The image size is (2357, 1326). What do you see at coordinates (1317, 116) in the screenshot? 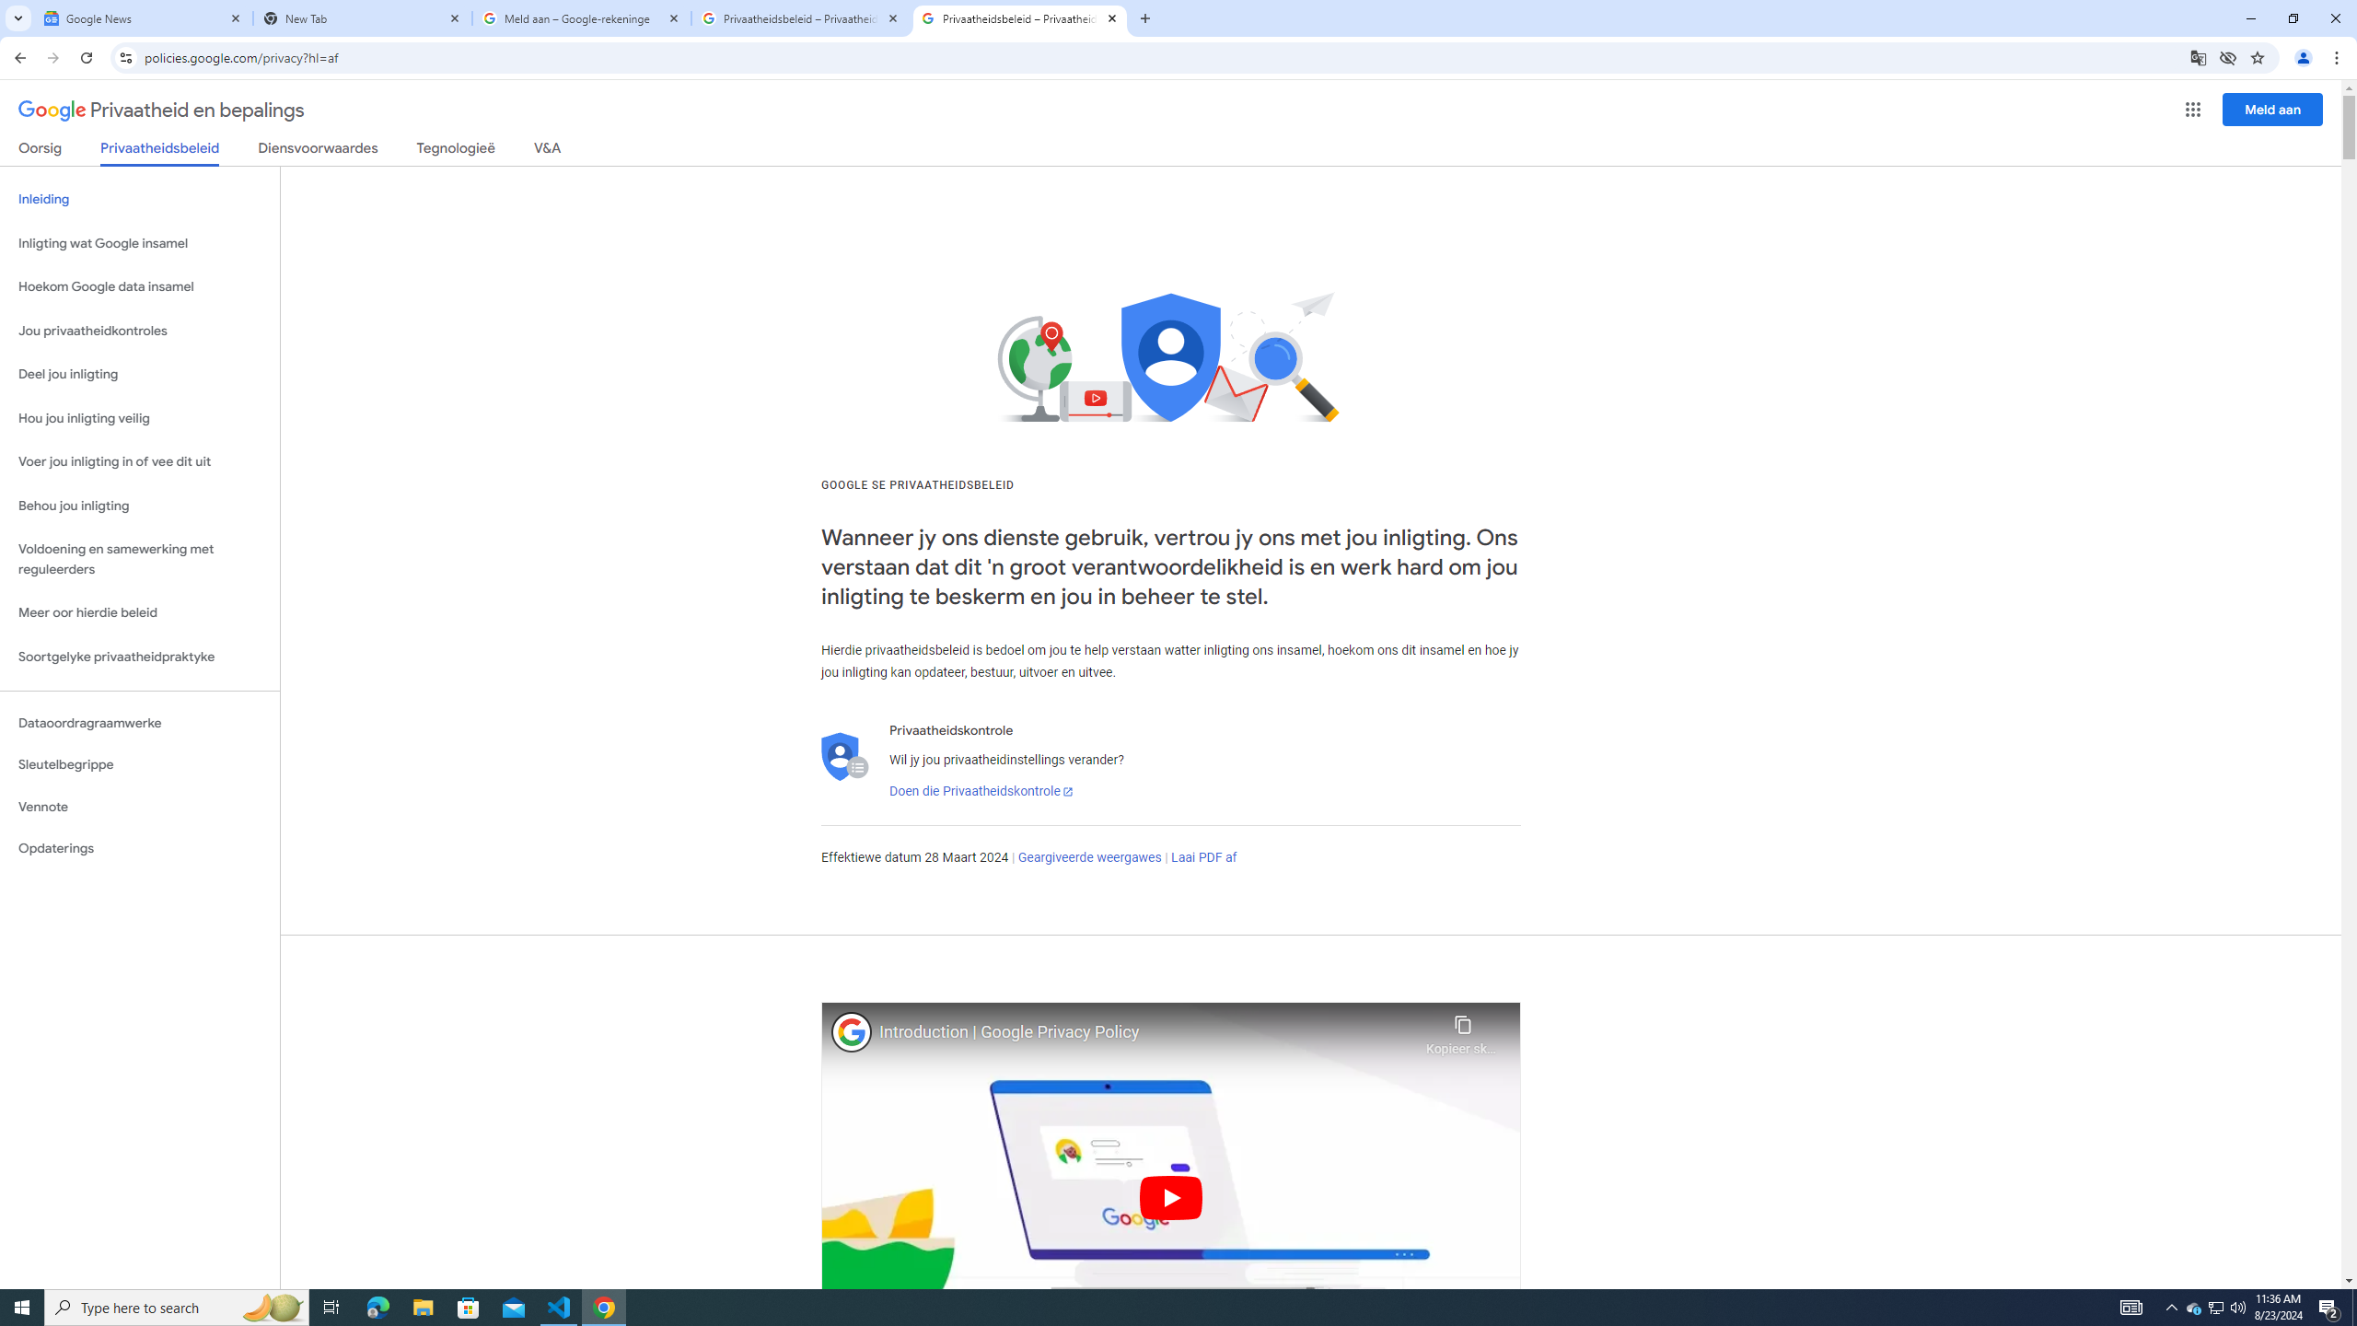
I see `Insert Index...` at bounding box center [1317, 116].